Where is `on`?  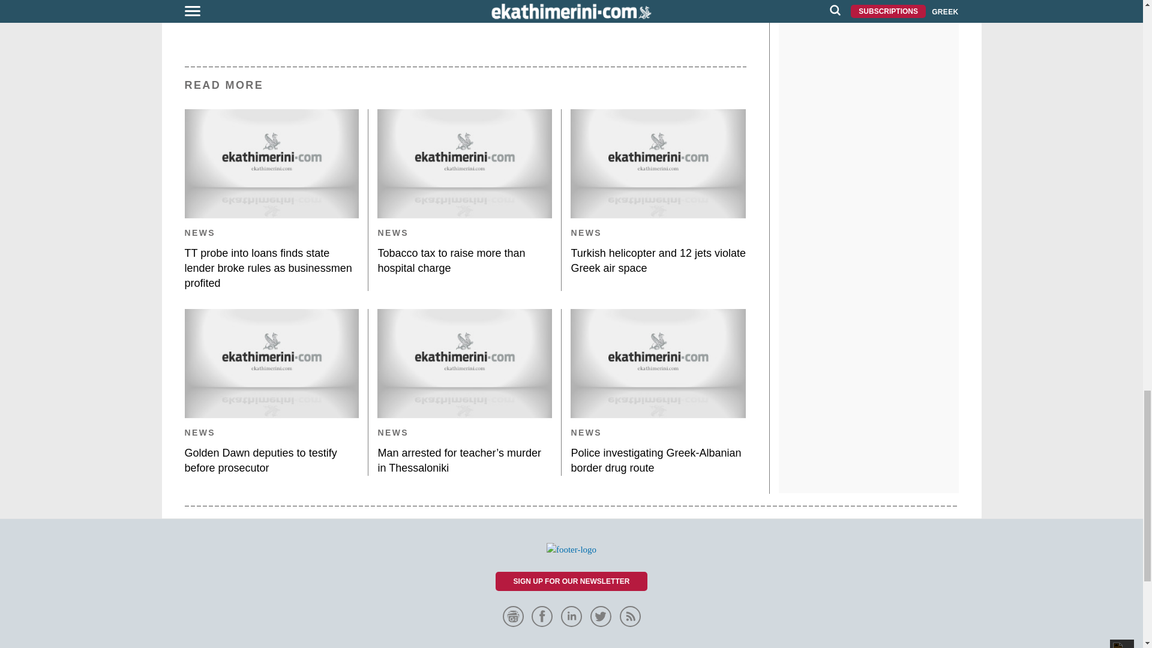
on is located at coordinates (248, 1).